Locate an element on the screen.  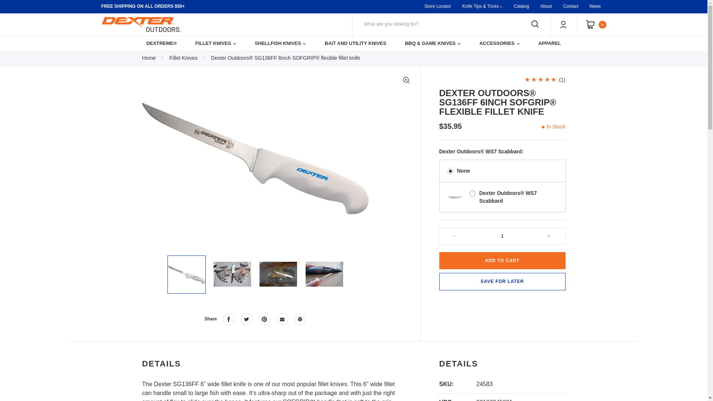
Dexter fishermans flex fillet knife is located at coordinates (278, 274).